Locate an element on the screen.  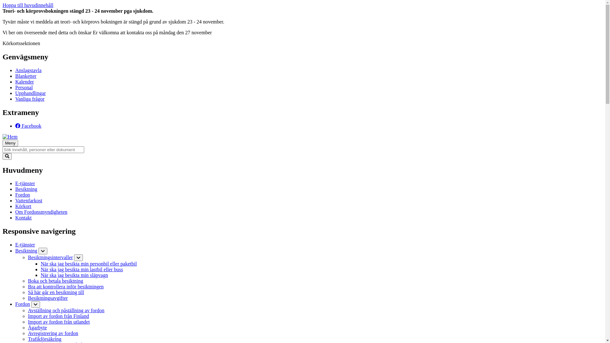
Besiktningsintervaller is located at coordinates (50, 257).